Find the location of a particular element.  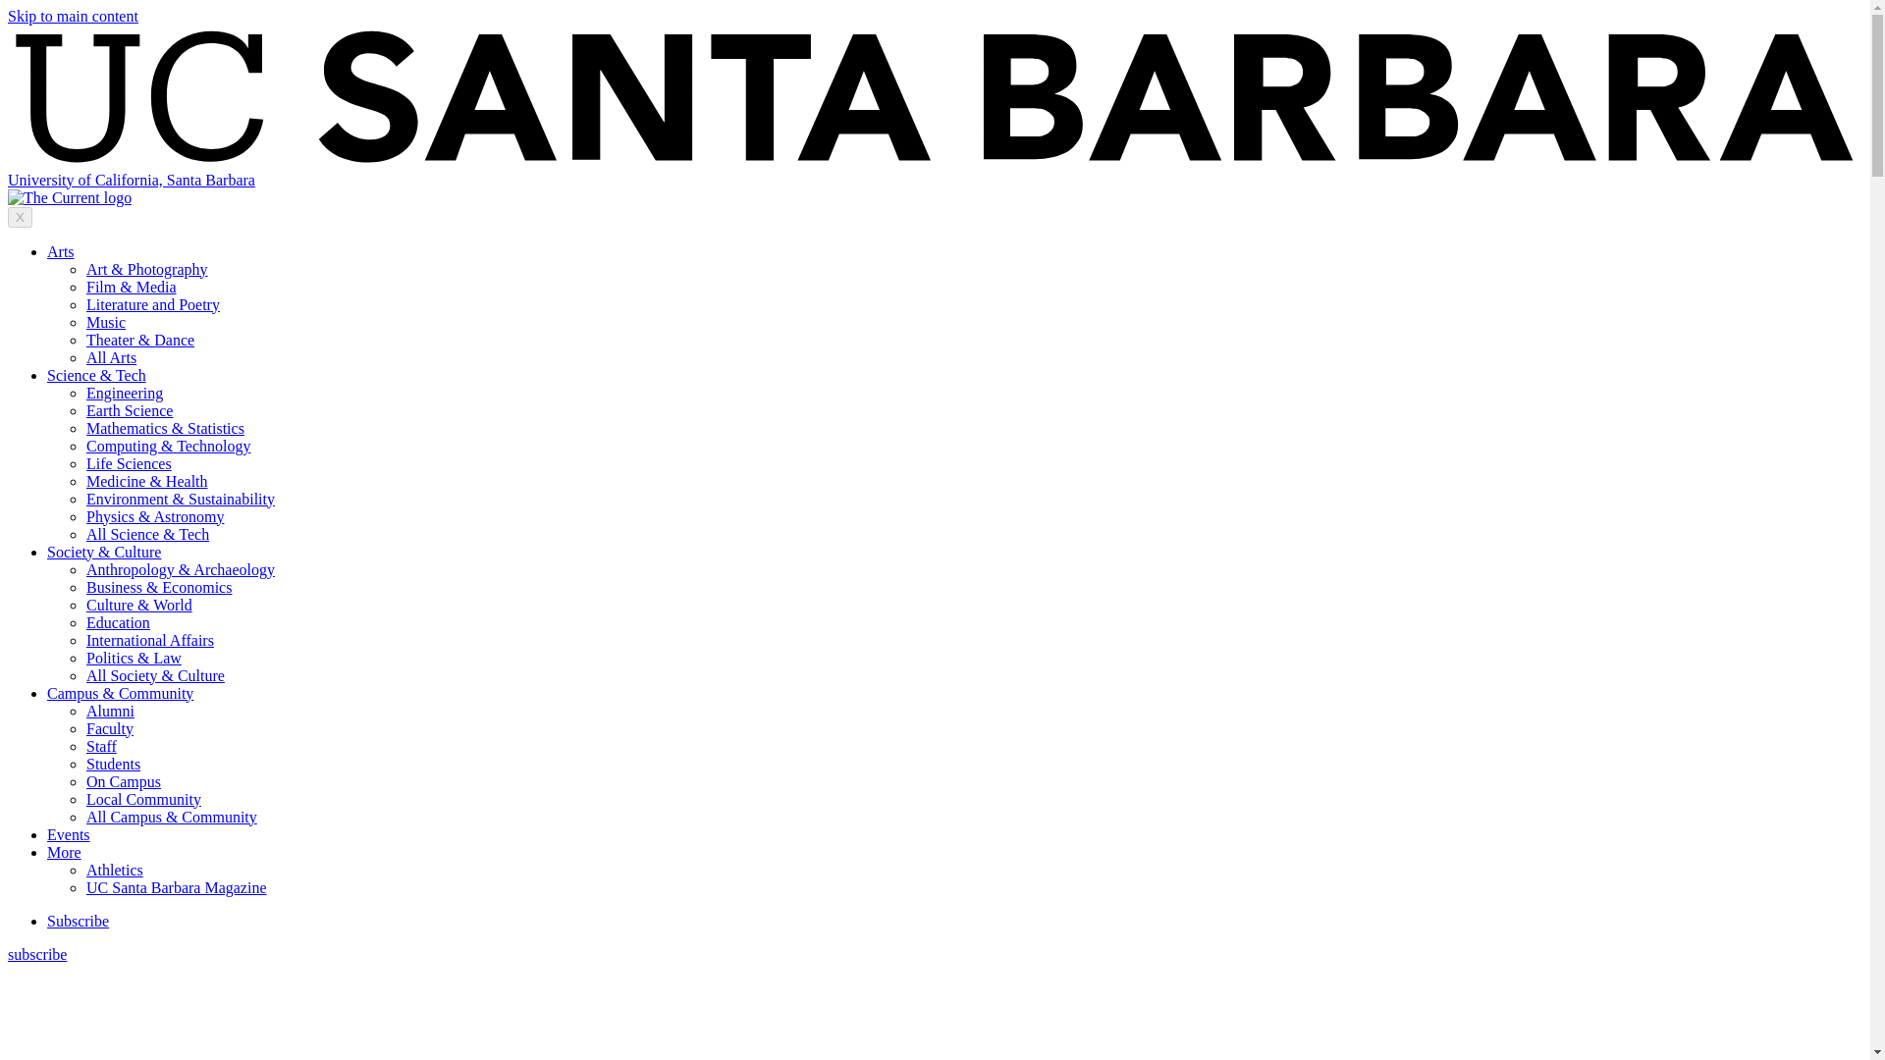

Life Sciences is located at coordinates (129, 463).